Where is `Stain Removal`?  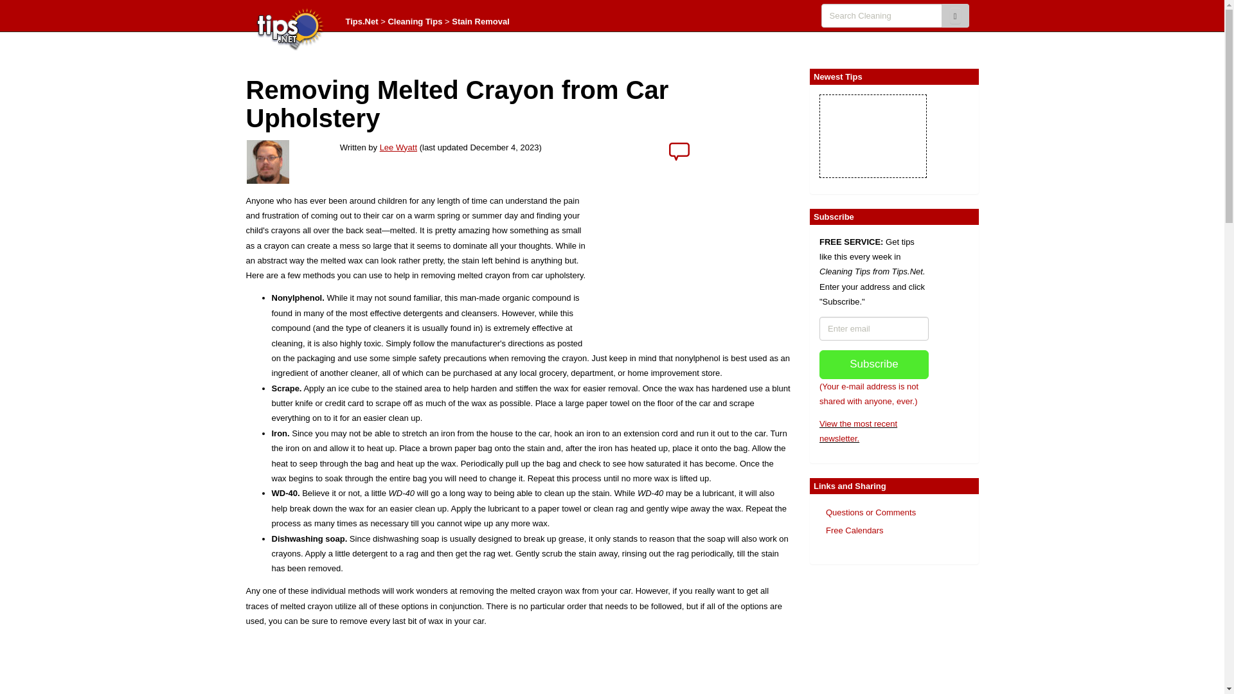 Stain Removal is located at coordinates (480, 21).